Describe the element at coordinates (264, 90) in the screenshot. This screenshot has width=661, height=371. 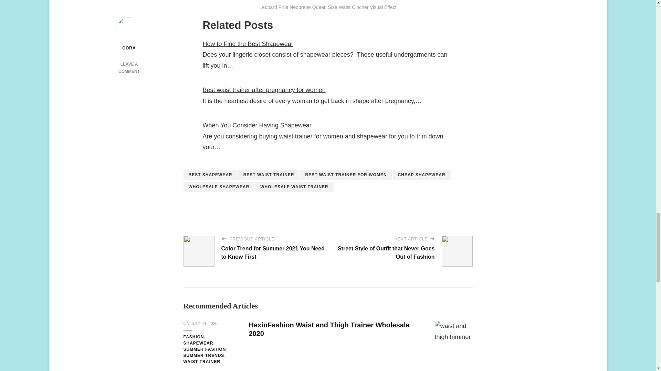
I see `Best waist trainer after pregnancy for women` at that location.